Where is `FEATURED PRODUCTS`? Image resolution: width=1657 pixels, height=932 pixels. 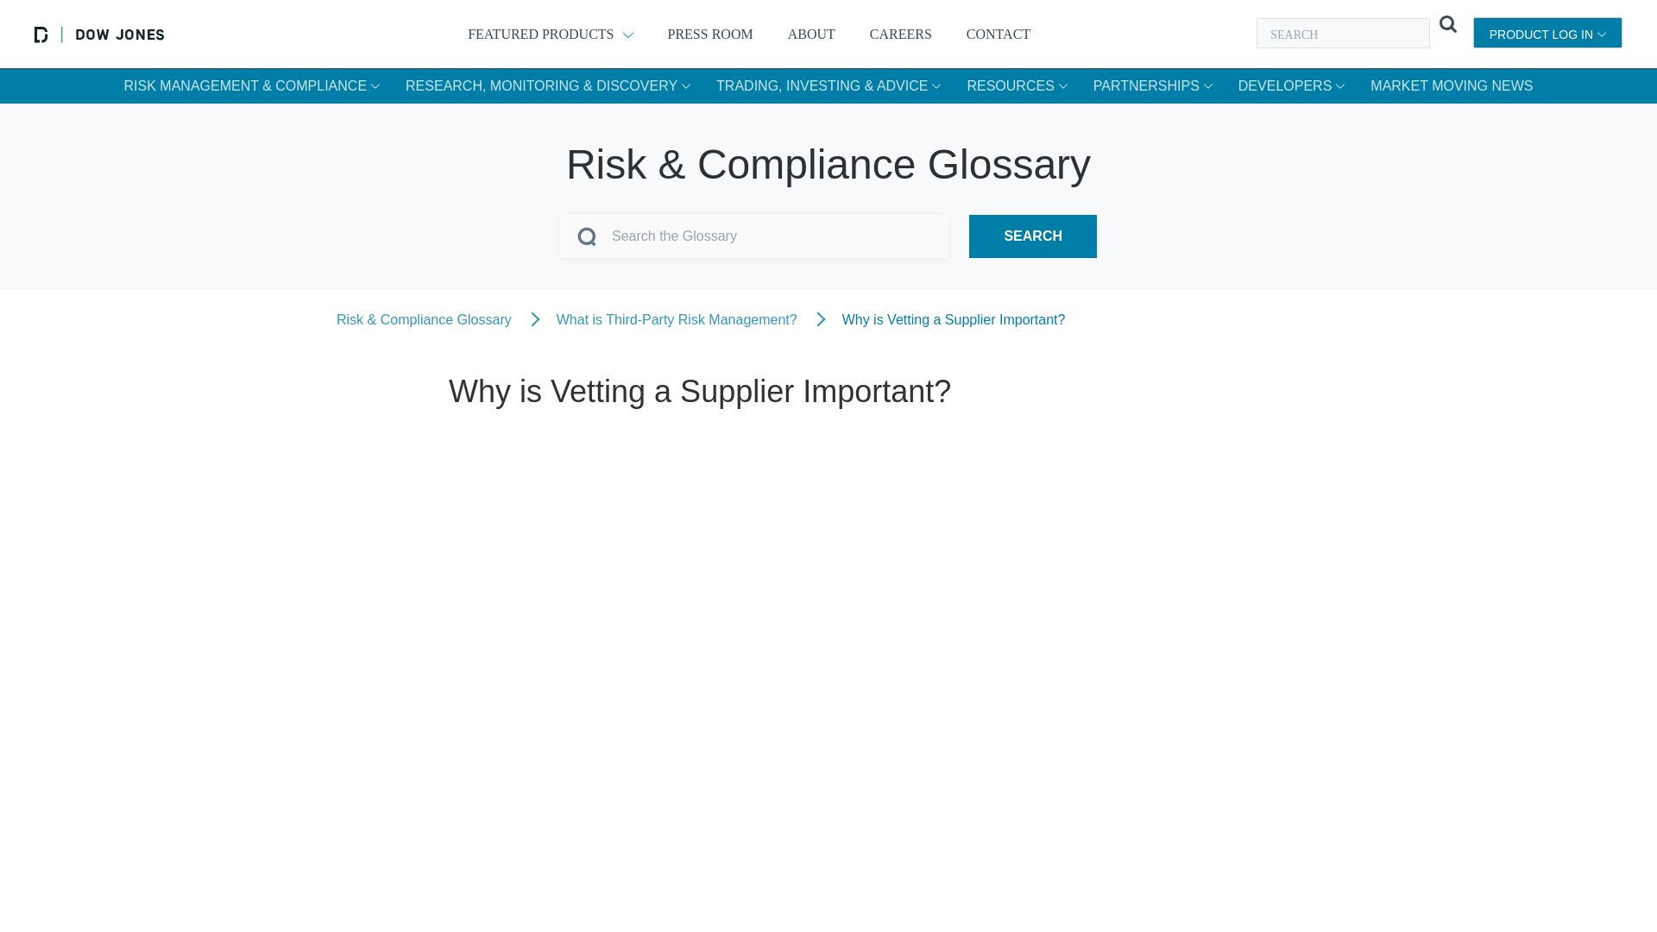
FEATURED PRODUCTS is located at coordinates (550, 33).